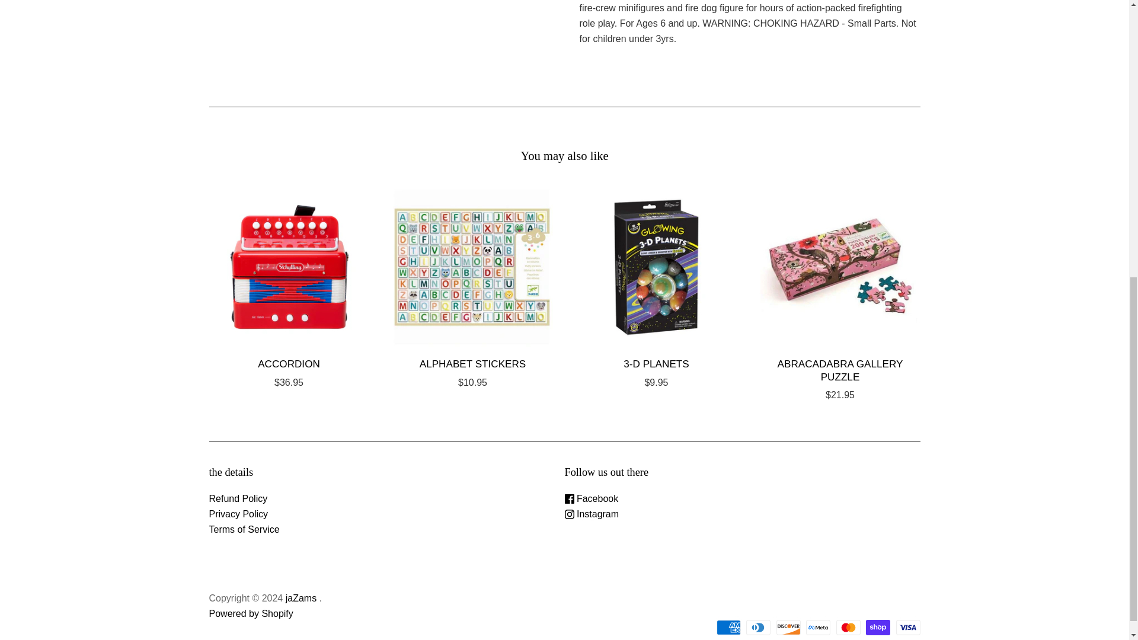 This screenshot has width=1138, height=640. What do you see at coordinates (788, 628) in the screenshot?
I see `Discover` at bounding box center [788, 628].